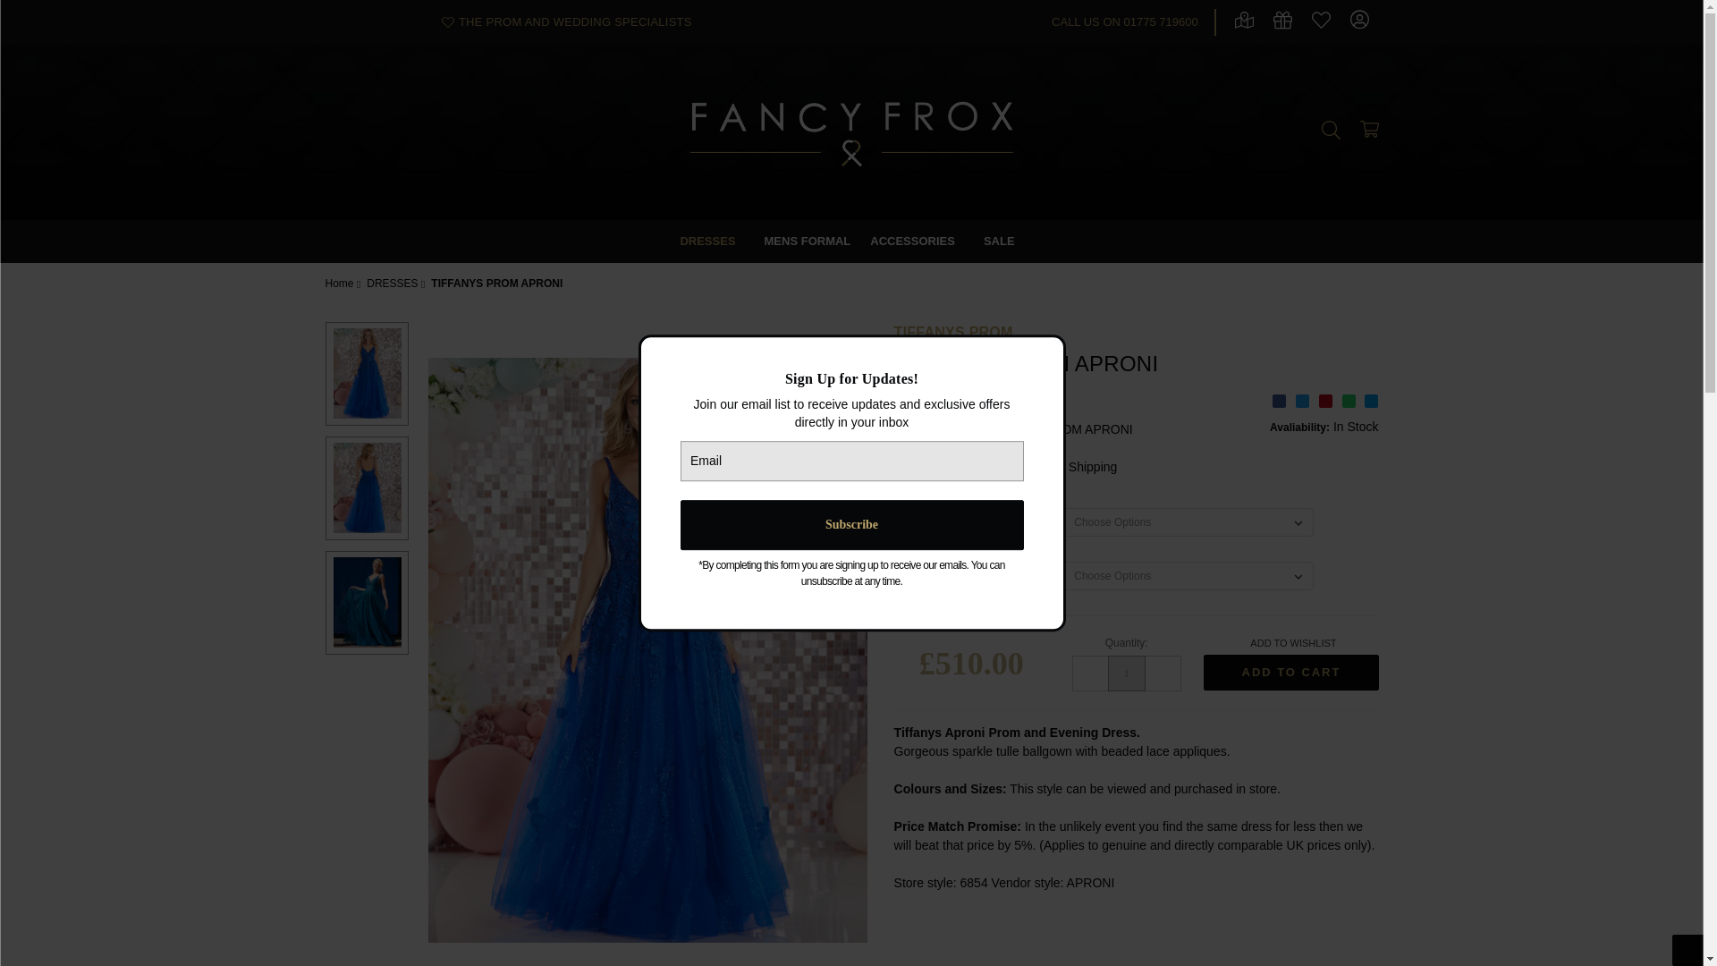 The image size is (1717, 966). I want to click on 1, so click(1126, 674).